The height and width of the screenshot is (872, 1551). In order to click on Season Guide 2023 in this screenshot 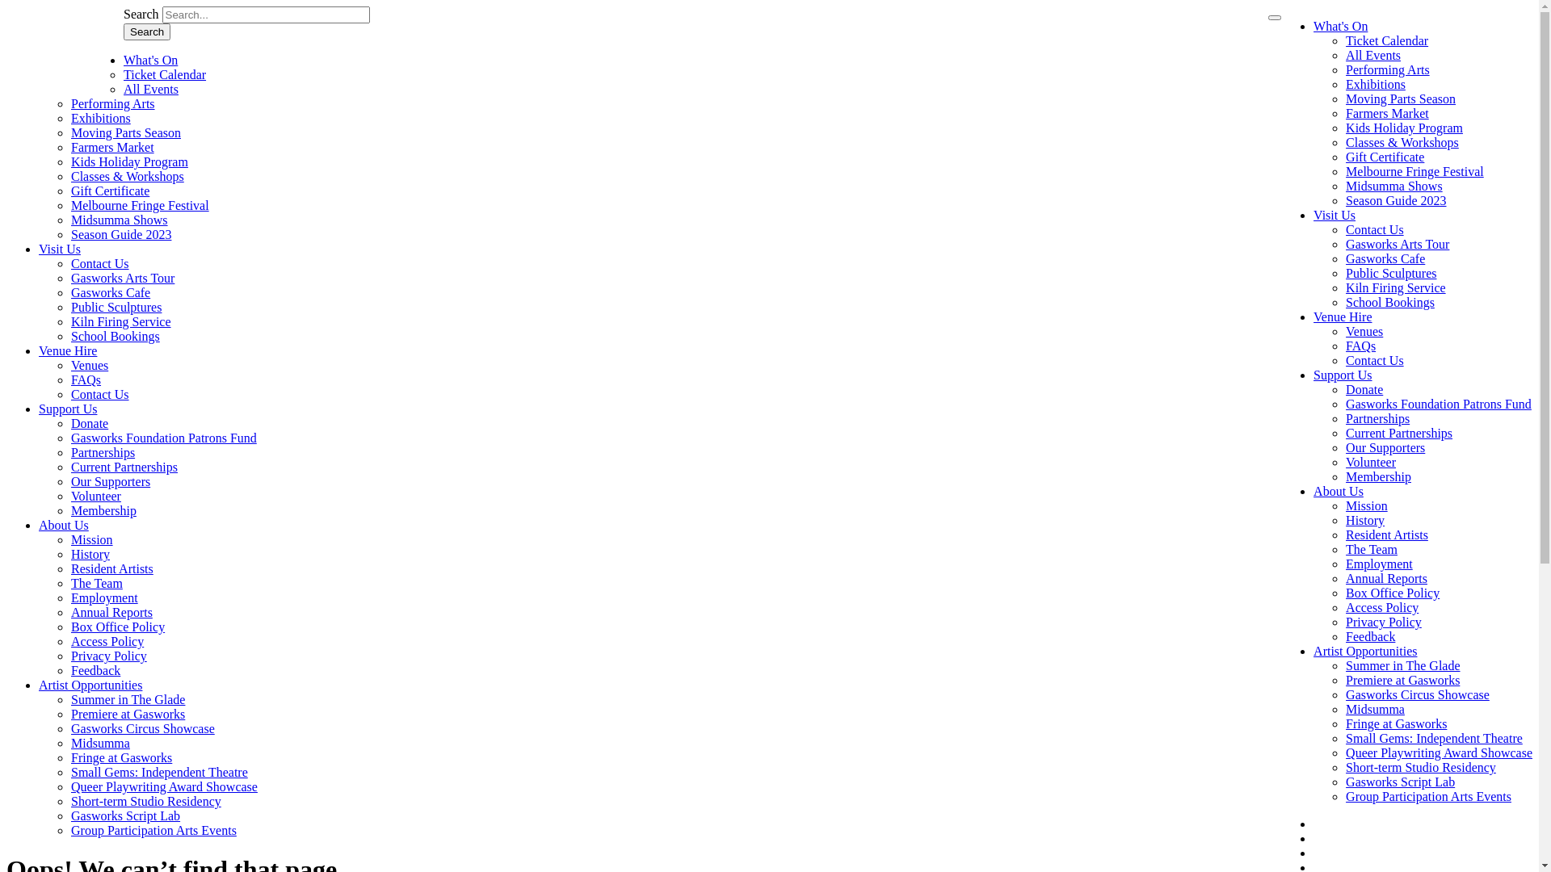, I will do `click(121, 234)`.